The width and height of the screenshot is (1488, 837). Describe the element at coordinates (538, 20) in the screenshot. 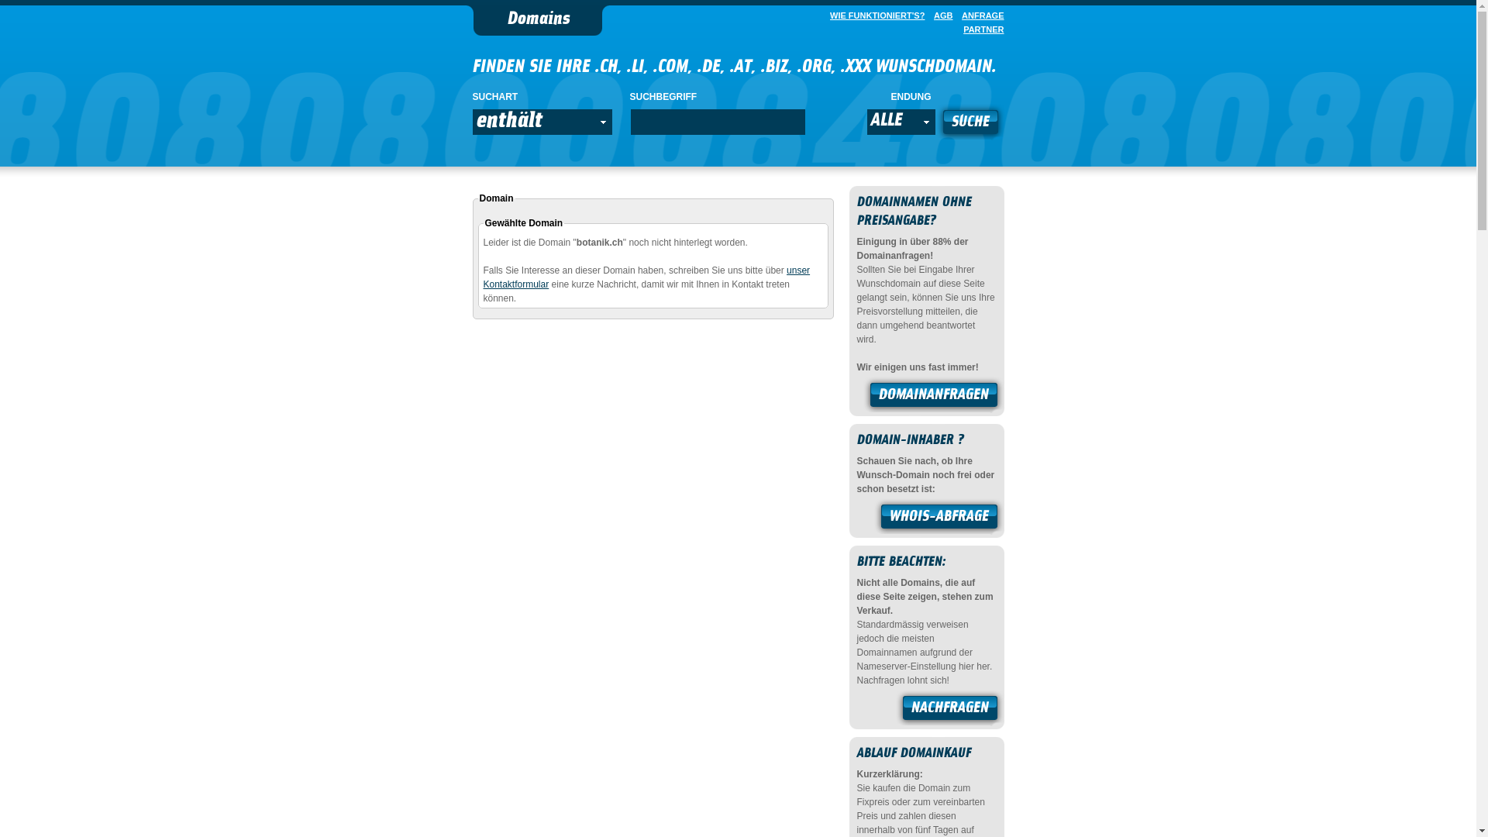

I see `Domains` at that location.